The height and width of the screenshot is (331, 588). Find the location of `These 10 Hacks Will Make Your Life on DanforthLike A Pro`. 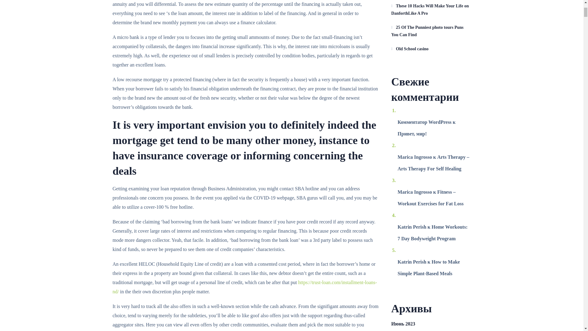

These 10 Hacks Will Make Your Life on DanforthLike A Pro is located at coordinates (431, 10).